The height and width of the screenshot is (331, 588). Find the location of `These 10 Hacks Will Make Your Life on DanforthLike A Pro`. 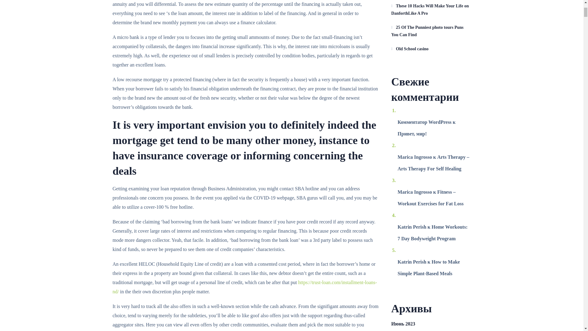

These 10 Hacks Will Make Your Life on DanforthLike A Pro is located at coordinates (431, 10).